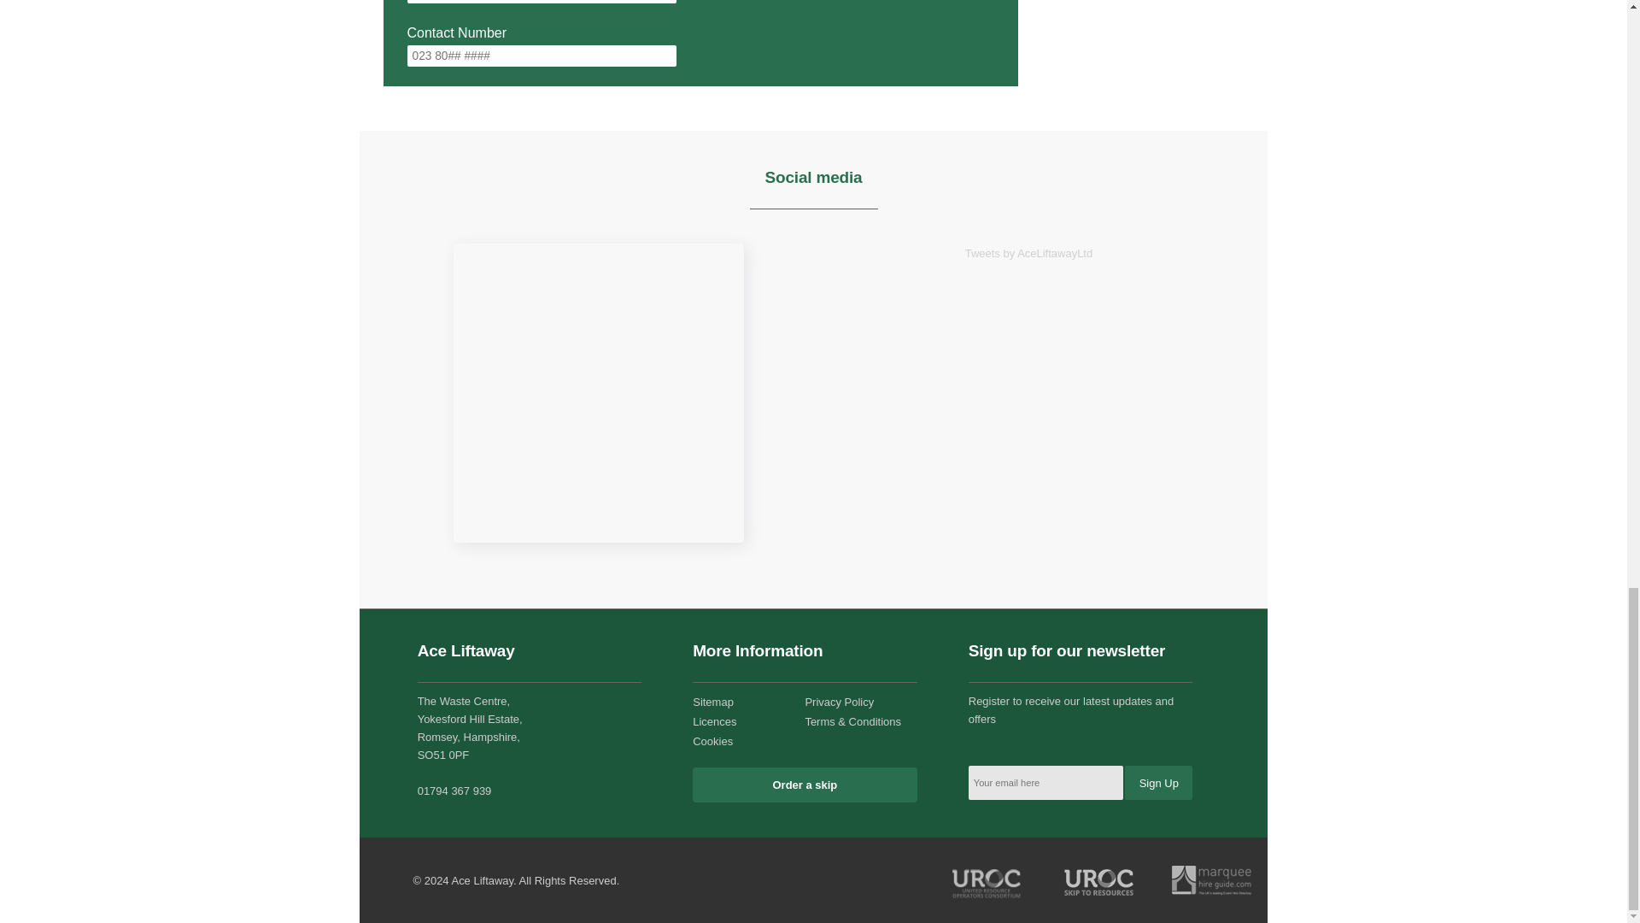 The width and height of the screenshot is (1640, 923). Describe the element at coordinates (712, 703) in the screenshot. I see `Sitemap` at that location.